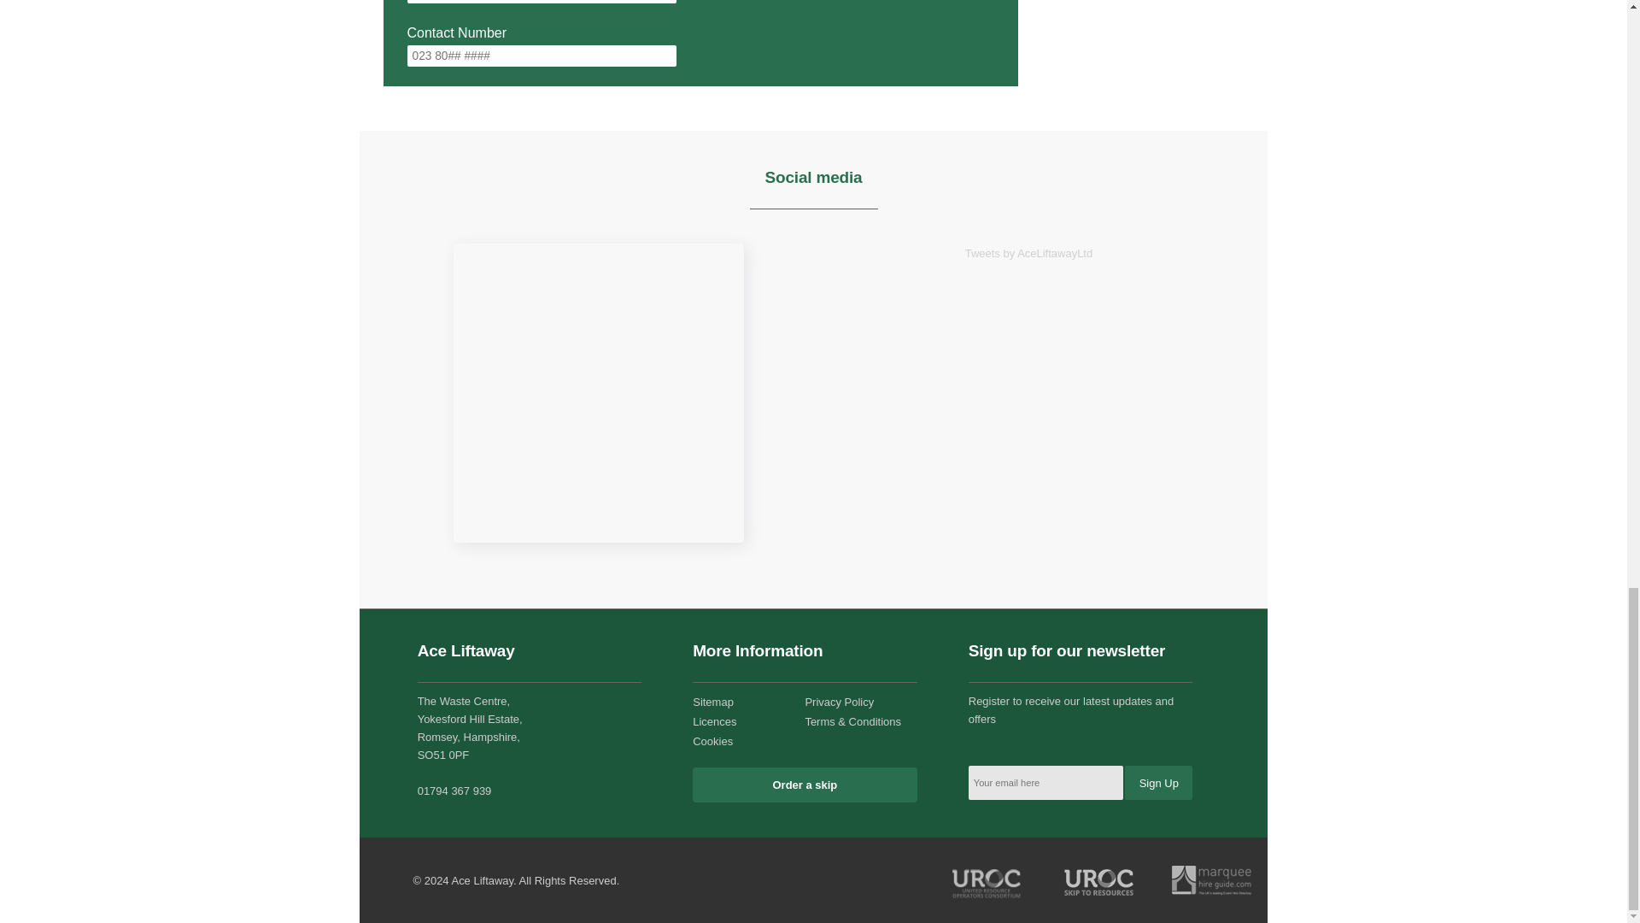 The width and height of the screenshot is (1640, 923). Describe the element at coordinates (712, 703) in the screenshot. I see `Sitemap` at that location.